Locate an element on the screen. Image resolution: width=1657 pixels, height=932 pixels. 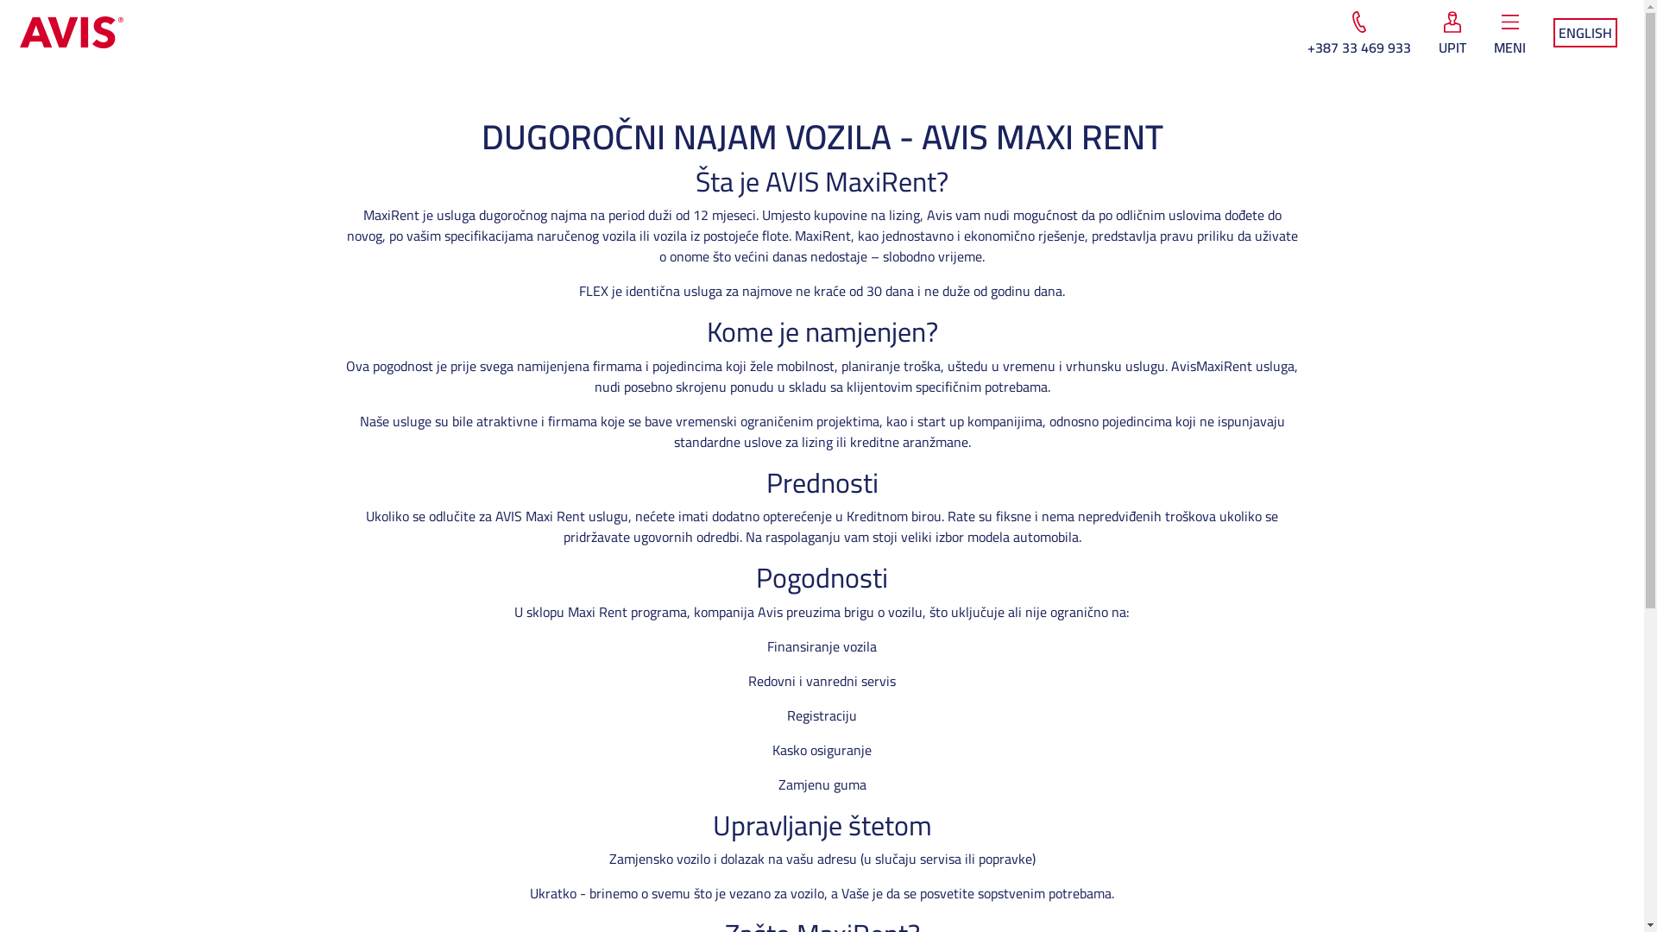
+387 33 469 933 is located at coordinates (1359, 35).